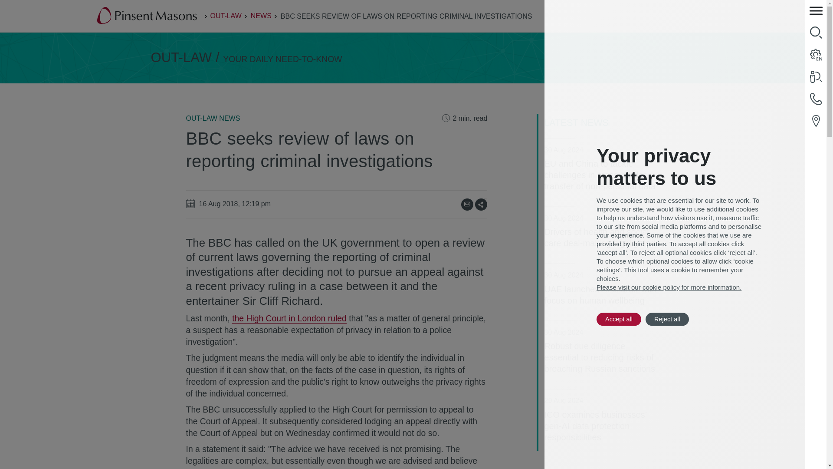 This screenshot has width=833, height=469. Describe the element at coordinates (484, 201) in the screenshot. I see `on` at that location.